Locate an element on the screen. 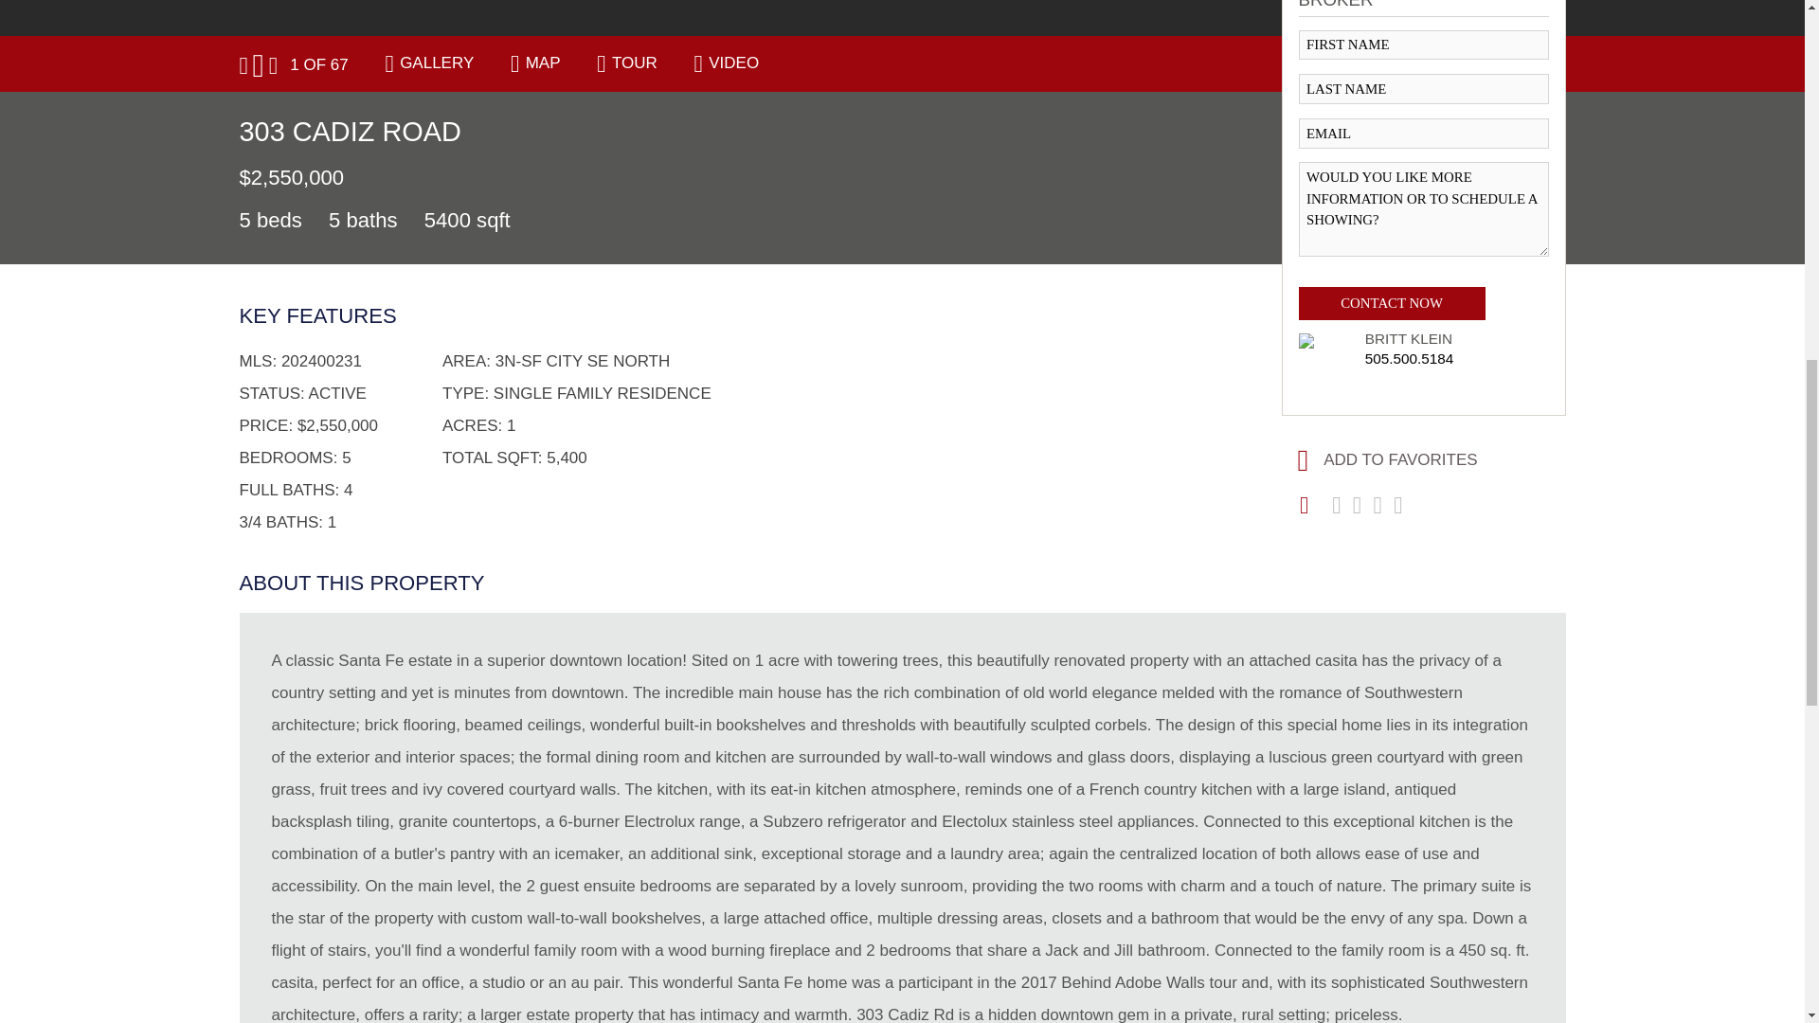 This screenshot has height=1023, width=1819. Virtual Tours is located at coordinates (634, 63).